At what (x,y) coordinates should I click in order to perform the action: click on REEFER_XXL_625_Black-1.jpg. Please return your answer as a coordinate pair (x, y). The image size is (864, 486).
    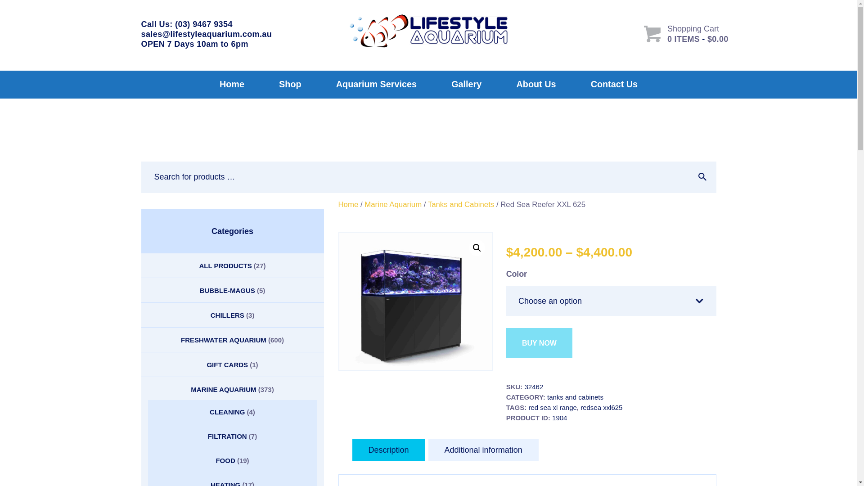
    Looking at the image, I should click on (416, 301).